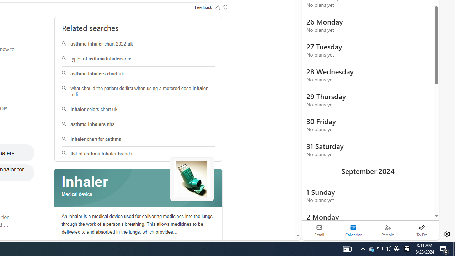 The height and width of the screenshot is (256, 455). I want to click on asthma inhalers nhs, so click(139, 124).